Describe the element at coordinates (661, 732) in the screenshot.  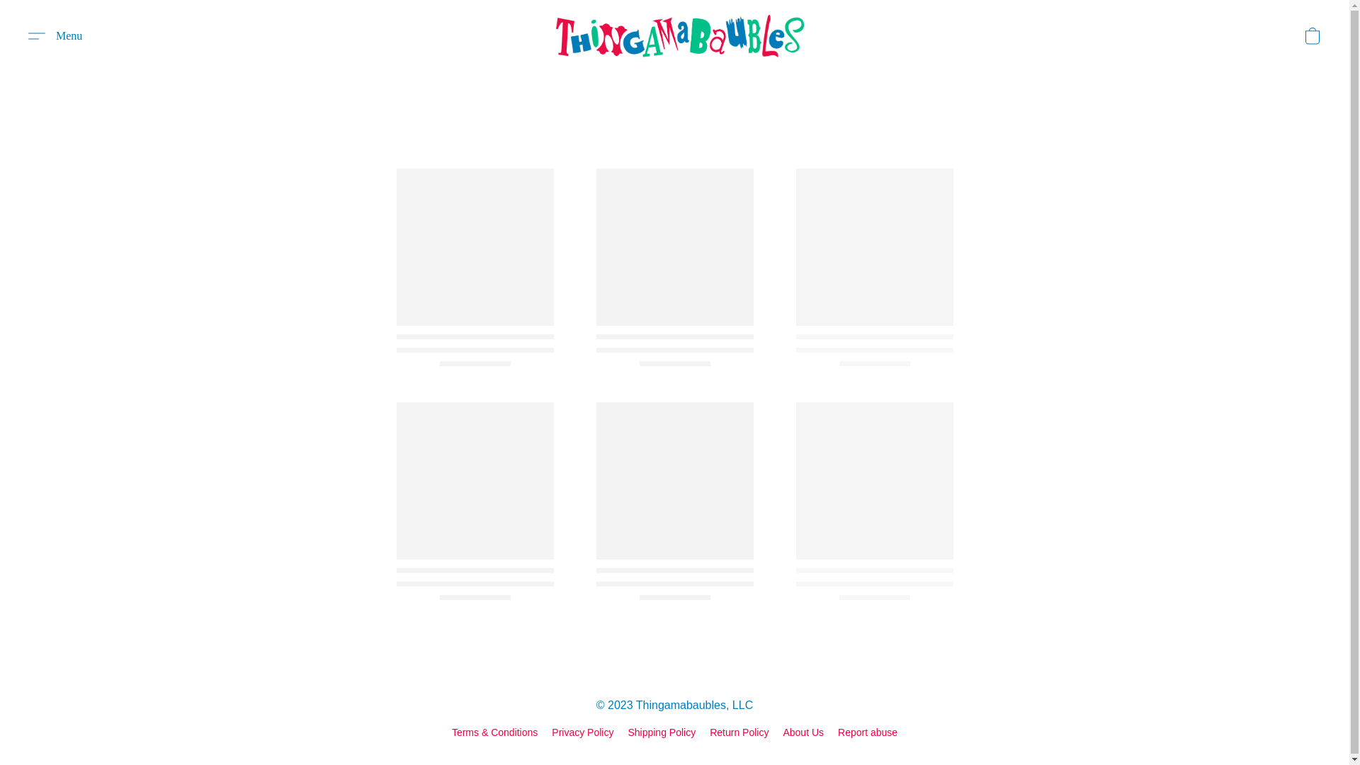
I see `Shipping Policy` at that location.